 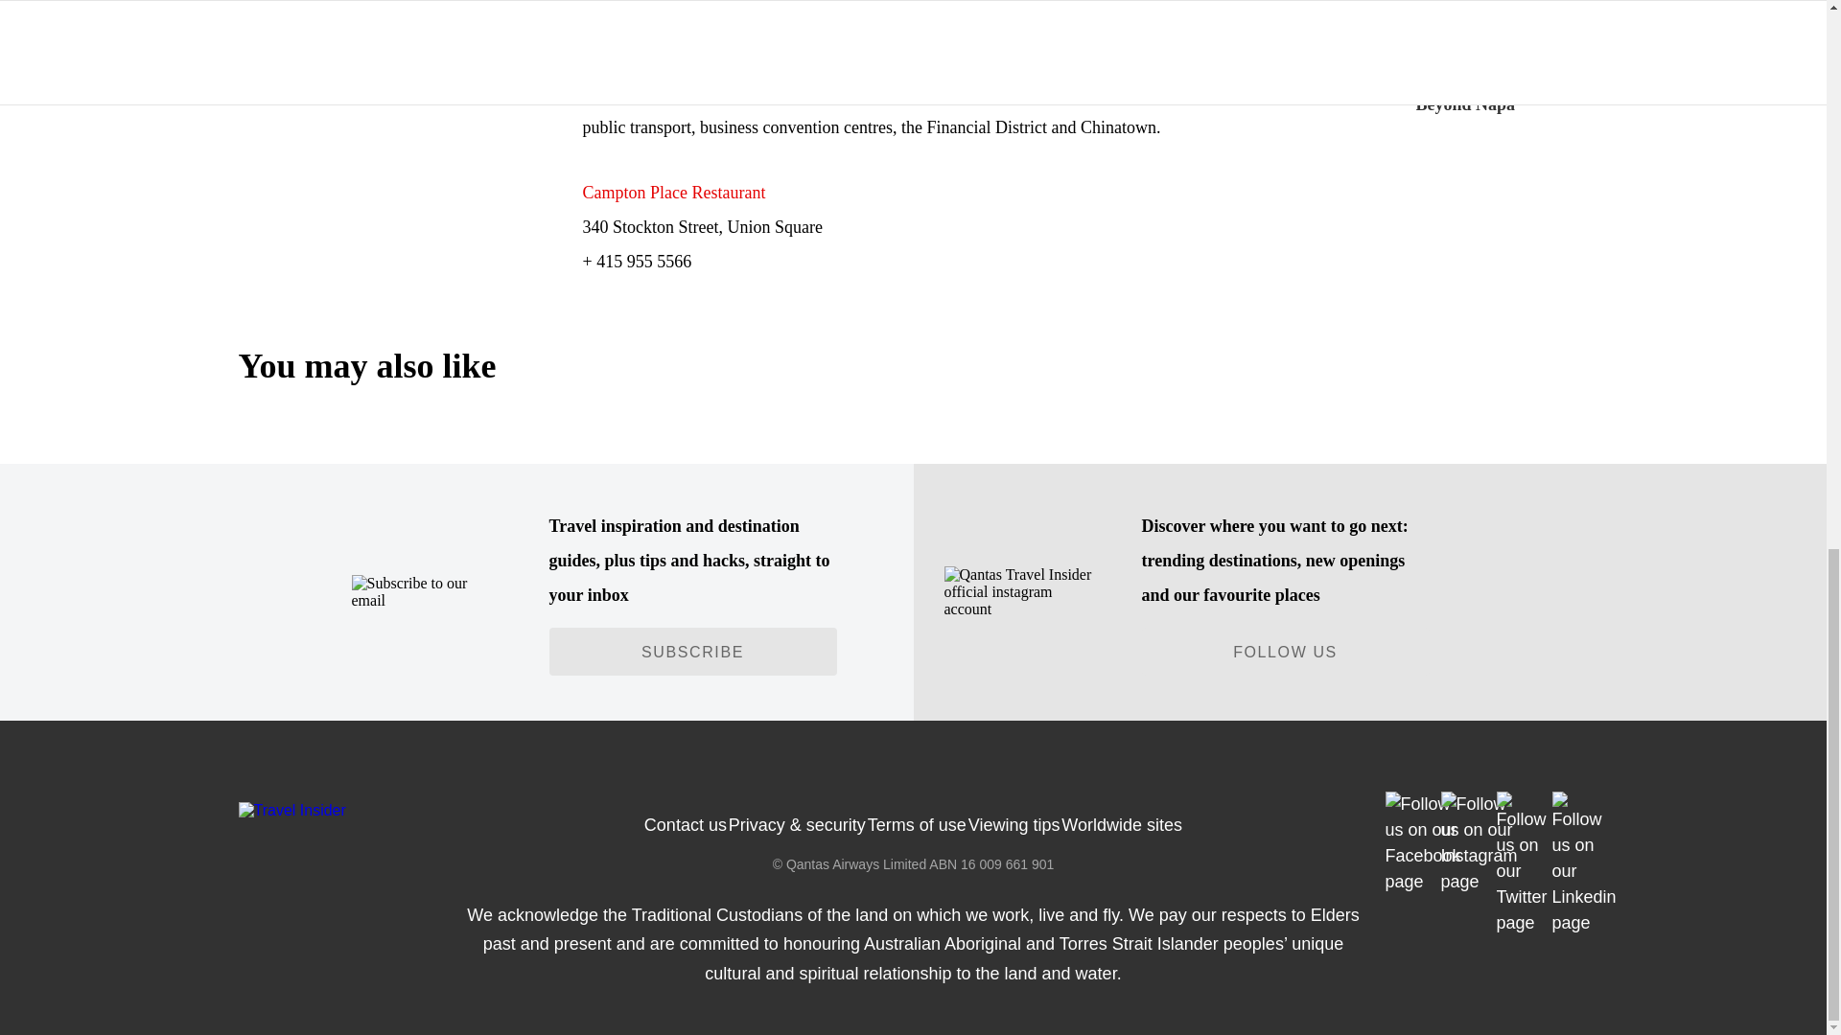 What do you see at coordinates (439, 810) in the screenshot?
I see `Travel Insider` at bounding box center [439, 810].